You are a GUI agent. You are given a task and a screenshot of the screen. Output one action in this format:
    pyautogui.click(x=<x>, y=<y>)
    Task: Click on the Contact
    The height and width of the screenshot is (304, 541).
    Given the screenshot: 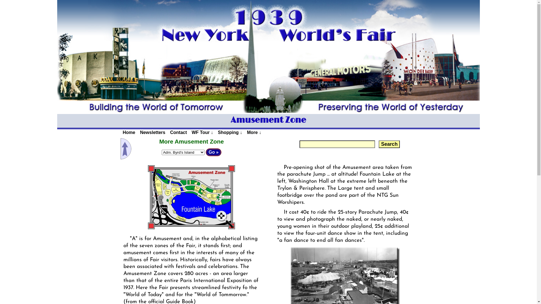 What is the action you would take?
    pyautogui.click(x=179, y=133)
    